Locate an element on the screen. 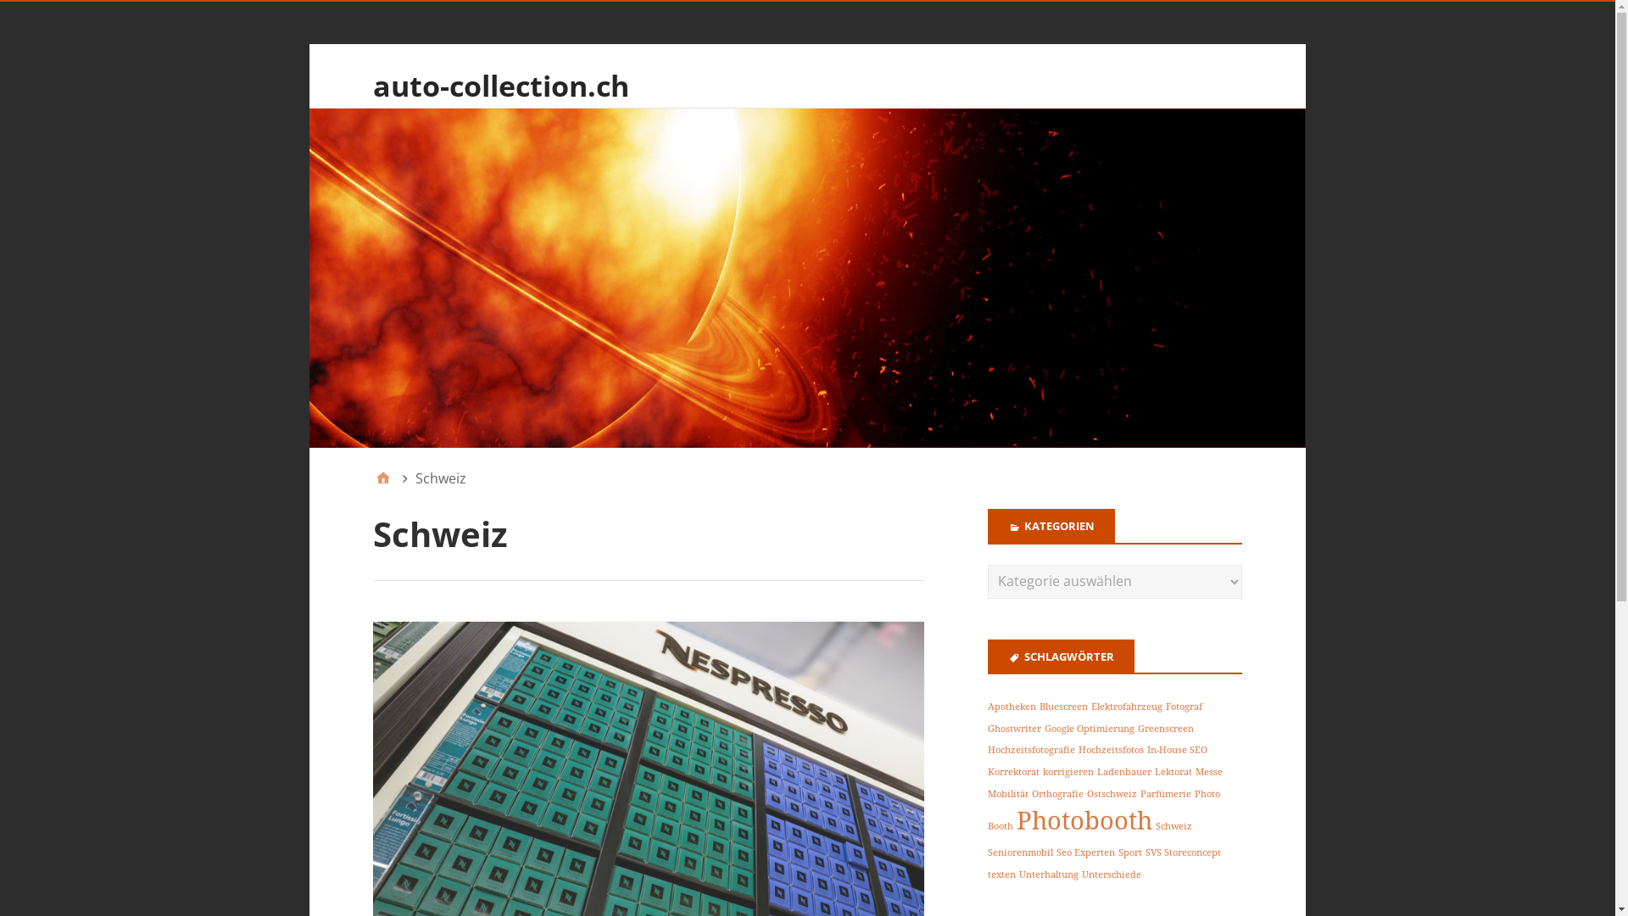 This screenshot has width=1628, height=916. Seo Experten is located at coordinates (1085, 853).